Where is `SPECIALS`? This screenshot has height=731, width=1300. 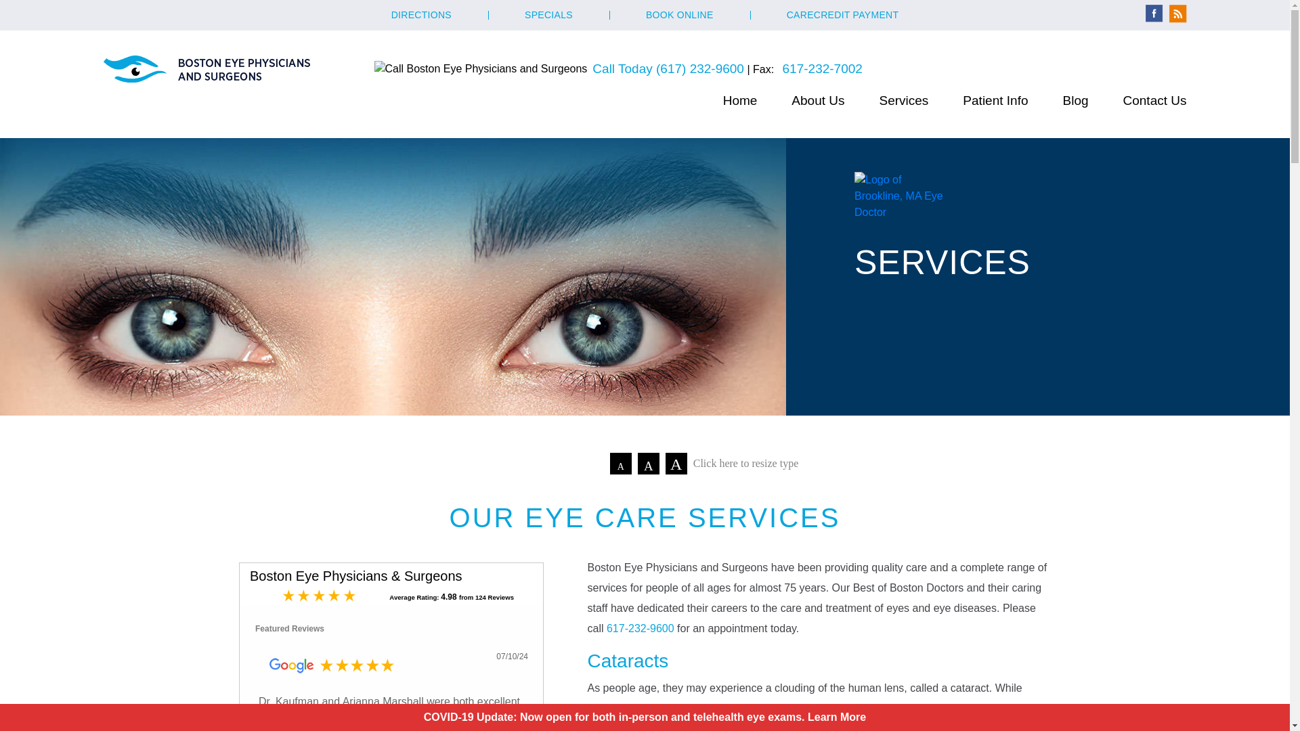
SPECIALS is located at coordinates (548, 15).